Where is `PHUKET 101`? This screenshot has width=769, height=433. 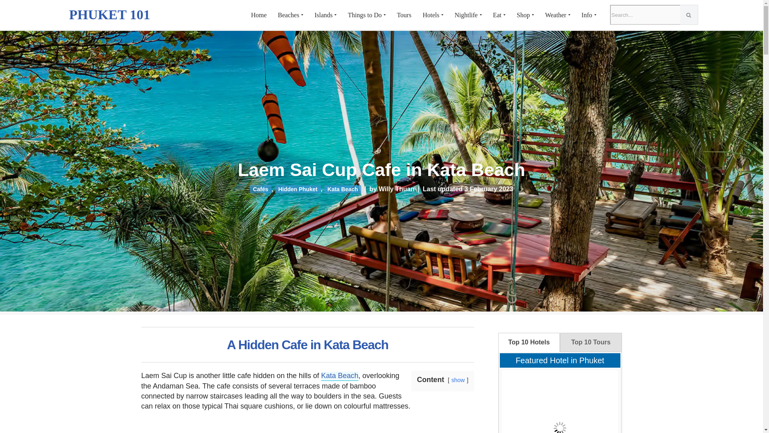 PHUKET 101 is located at coordinates (109, 14).